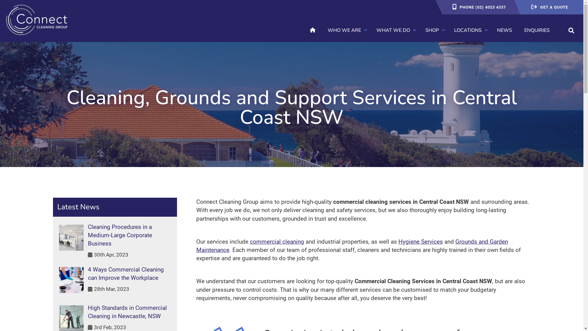 The height and width of the screenshot is (331, 588). What do you see at coordinates (393, 30) in the screenshot?
I see `WHAT WE DO` at bounding box center [393, 30].